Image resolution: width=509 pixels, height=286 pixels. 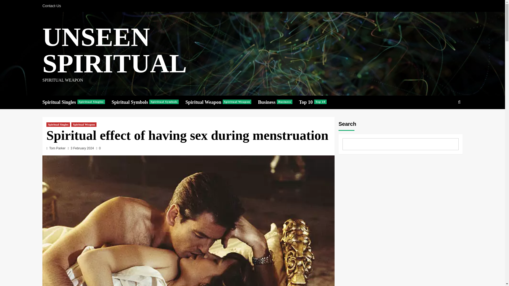 What do you see at coordinates (98, 148) in the screenshot?
I see `Spiritual Weapon` at bounding box center [98, 148].